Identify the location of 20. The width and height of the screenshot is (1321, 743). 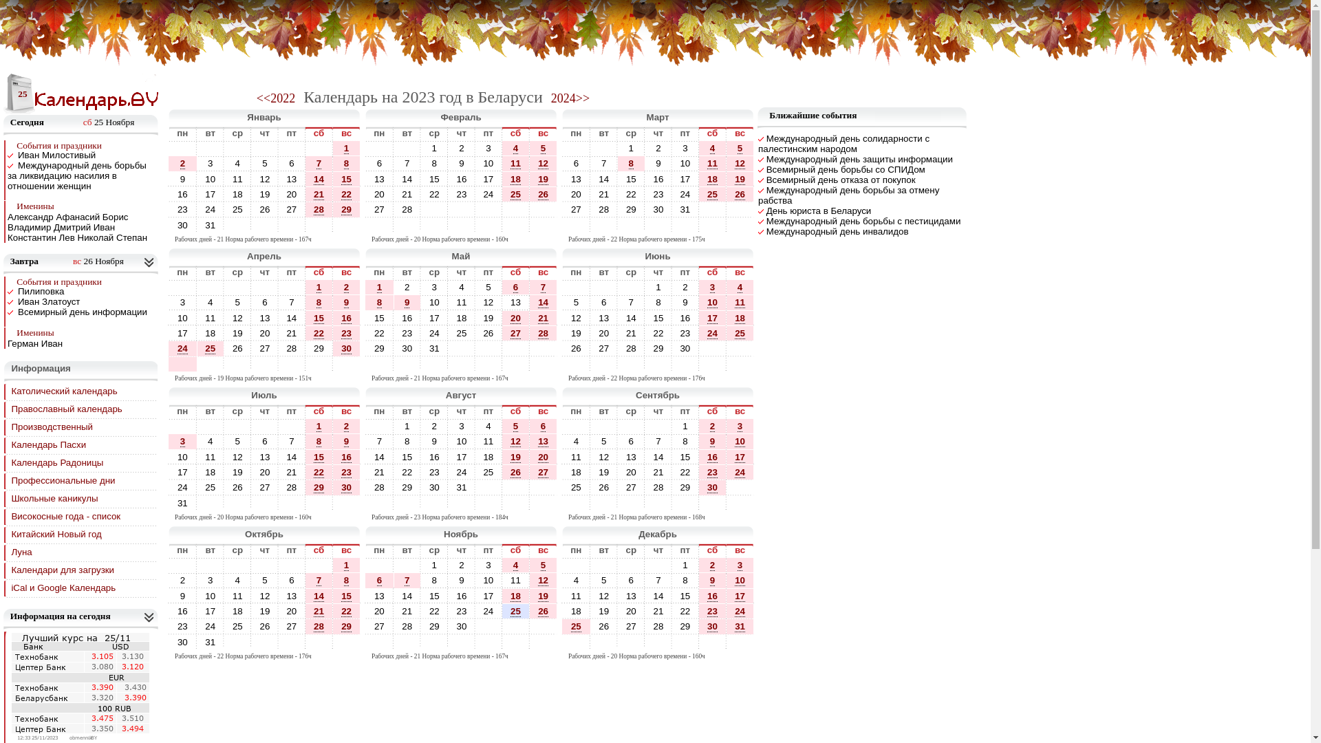
(380, 194).